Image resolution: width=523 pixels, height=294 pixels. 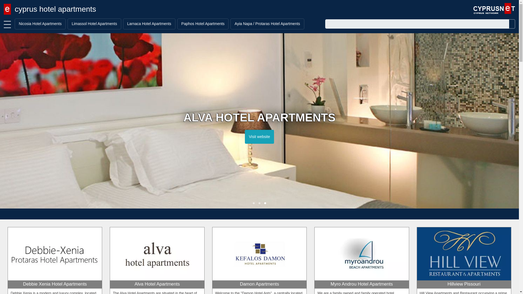 What do you see at coordinates (96, 24) in the screenshot?
I see `Limassol Hotel Apartments` at bounding box center [96, 24].